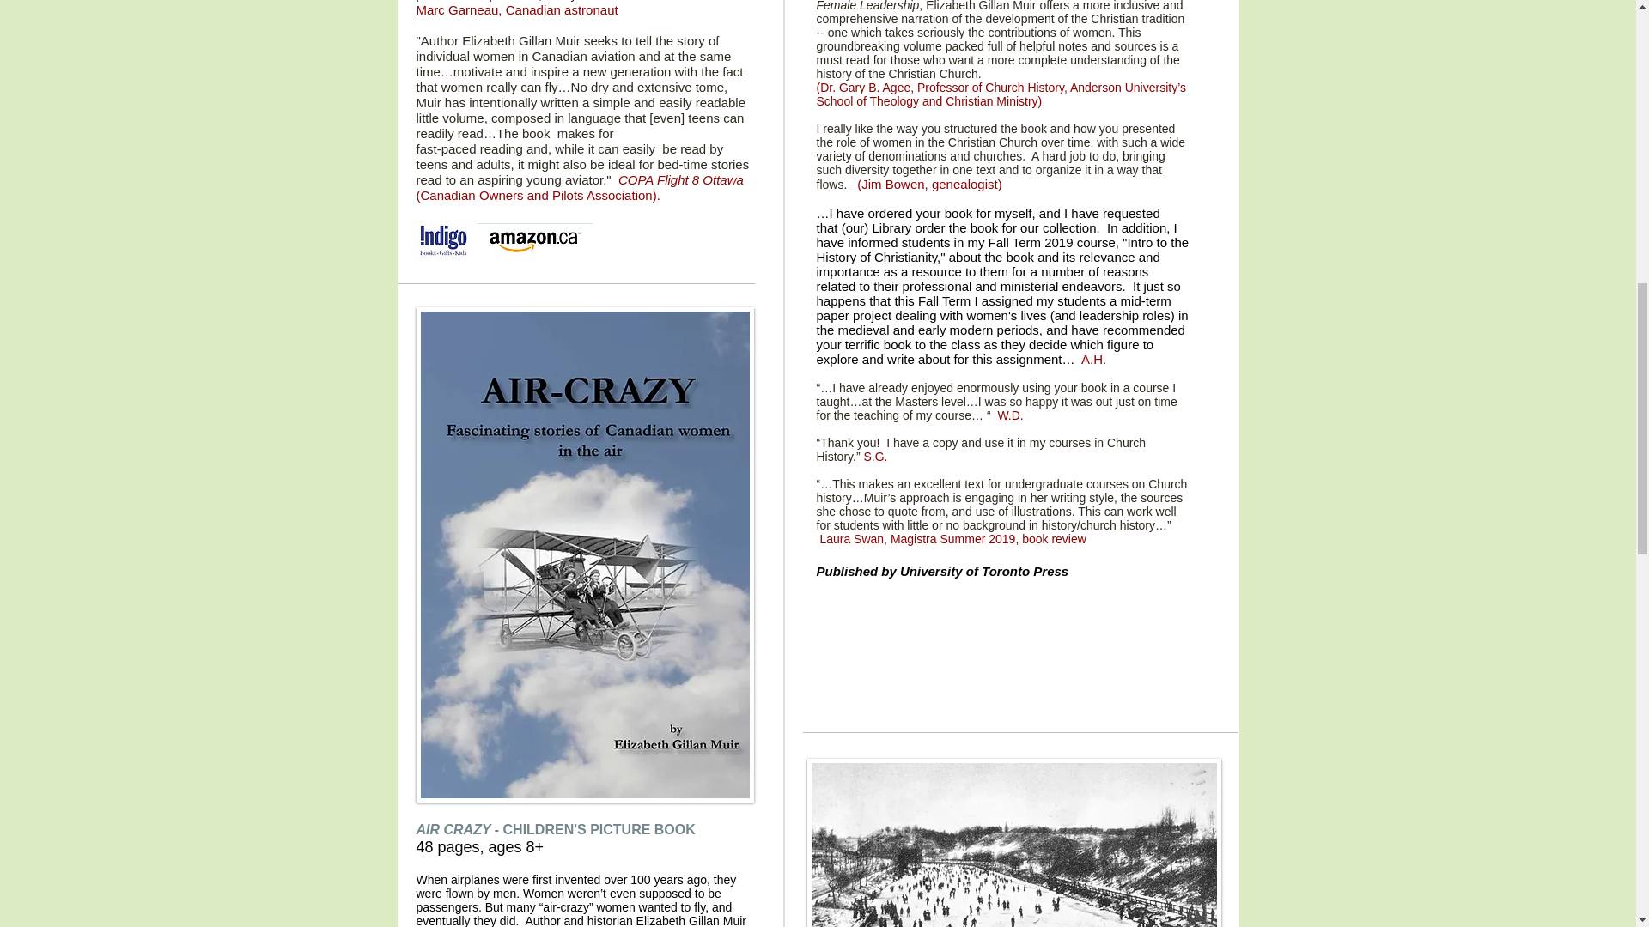 The width and height of the screenshot is (1649, 927). I want to click on Indigo logo.jpg, so click(442, 240).